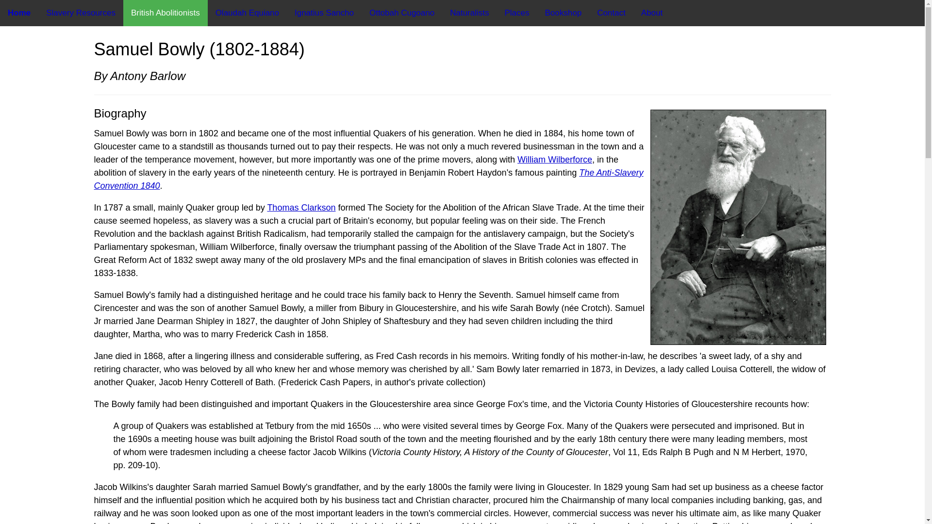 This screenshot has width=932, height=524. I want to click on Home, so click(19, 13).